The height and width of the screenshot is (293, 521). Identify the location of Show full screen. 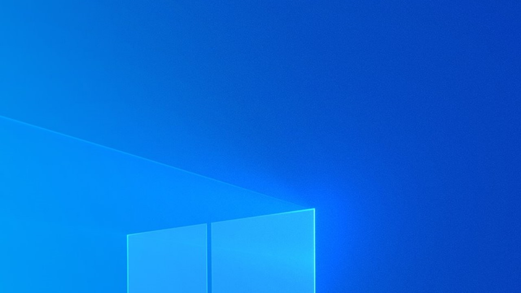
(477, 59).